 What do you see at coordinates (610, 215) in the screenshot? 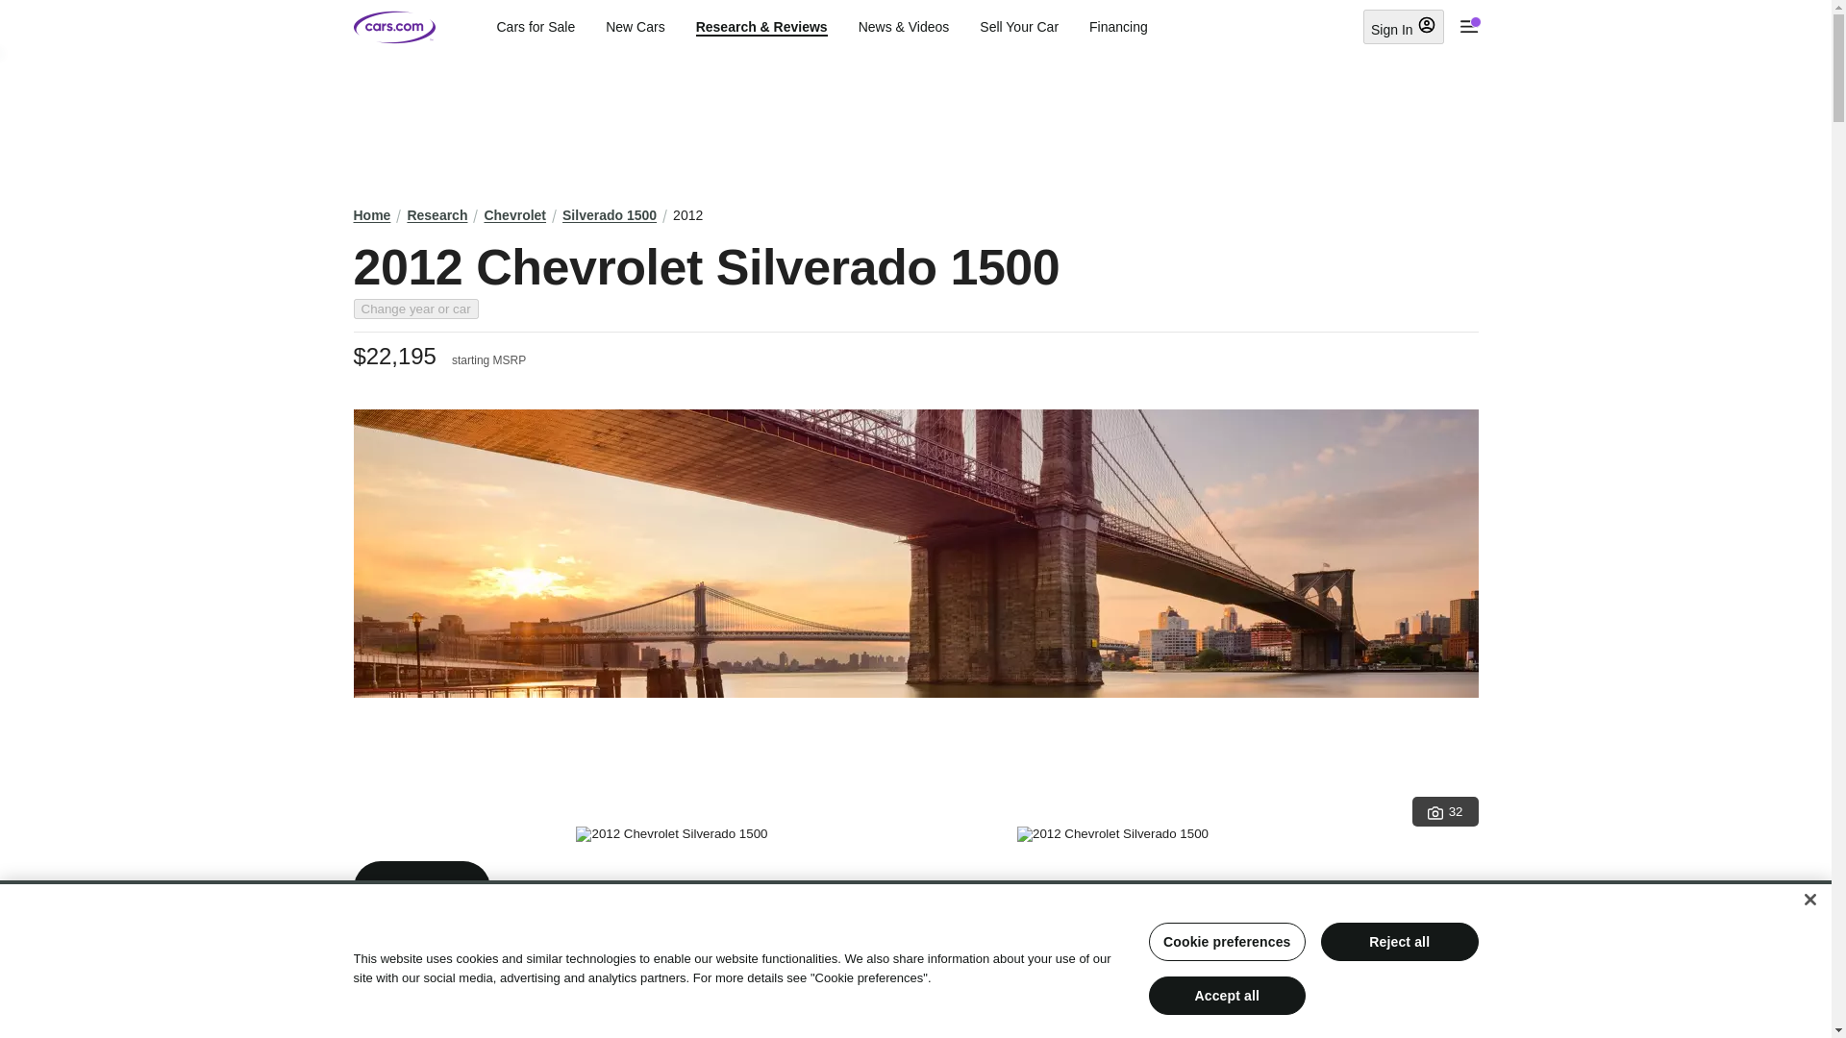
I see `Silverado 1500` at bounding box center [610, 215].